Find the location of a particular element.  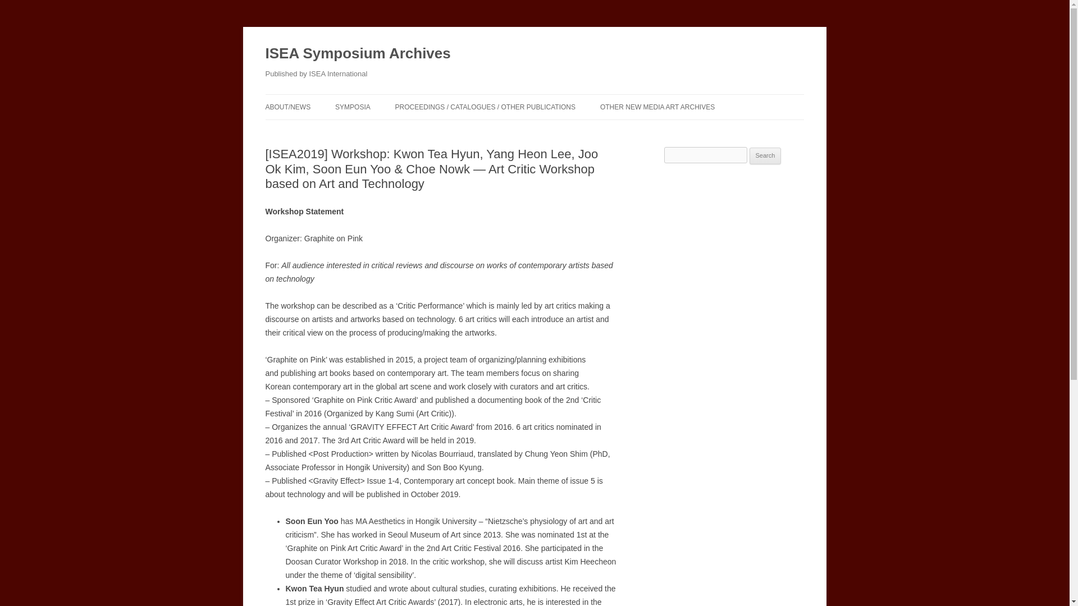

SYMPOSIA is located at coordinates (353, 107).